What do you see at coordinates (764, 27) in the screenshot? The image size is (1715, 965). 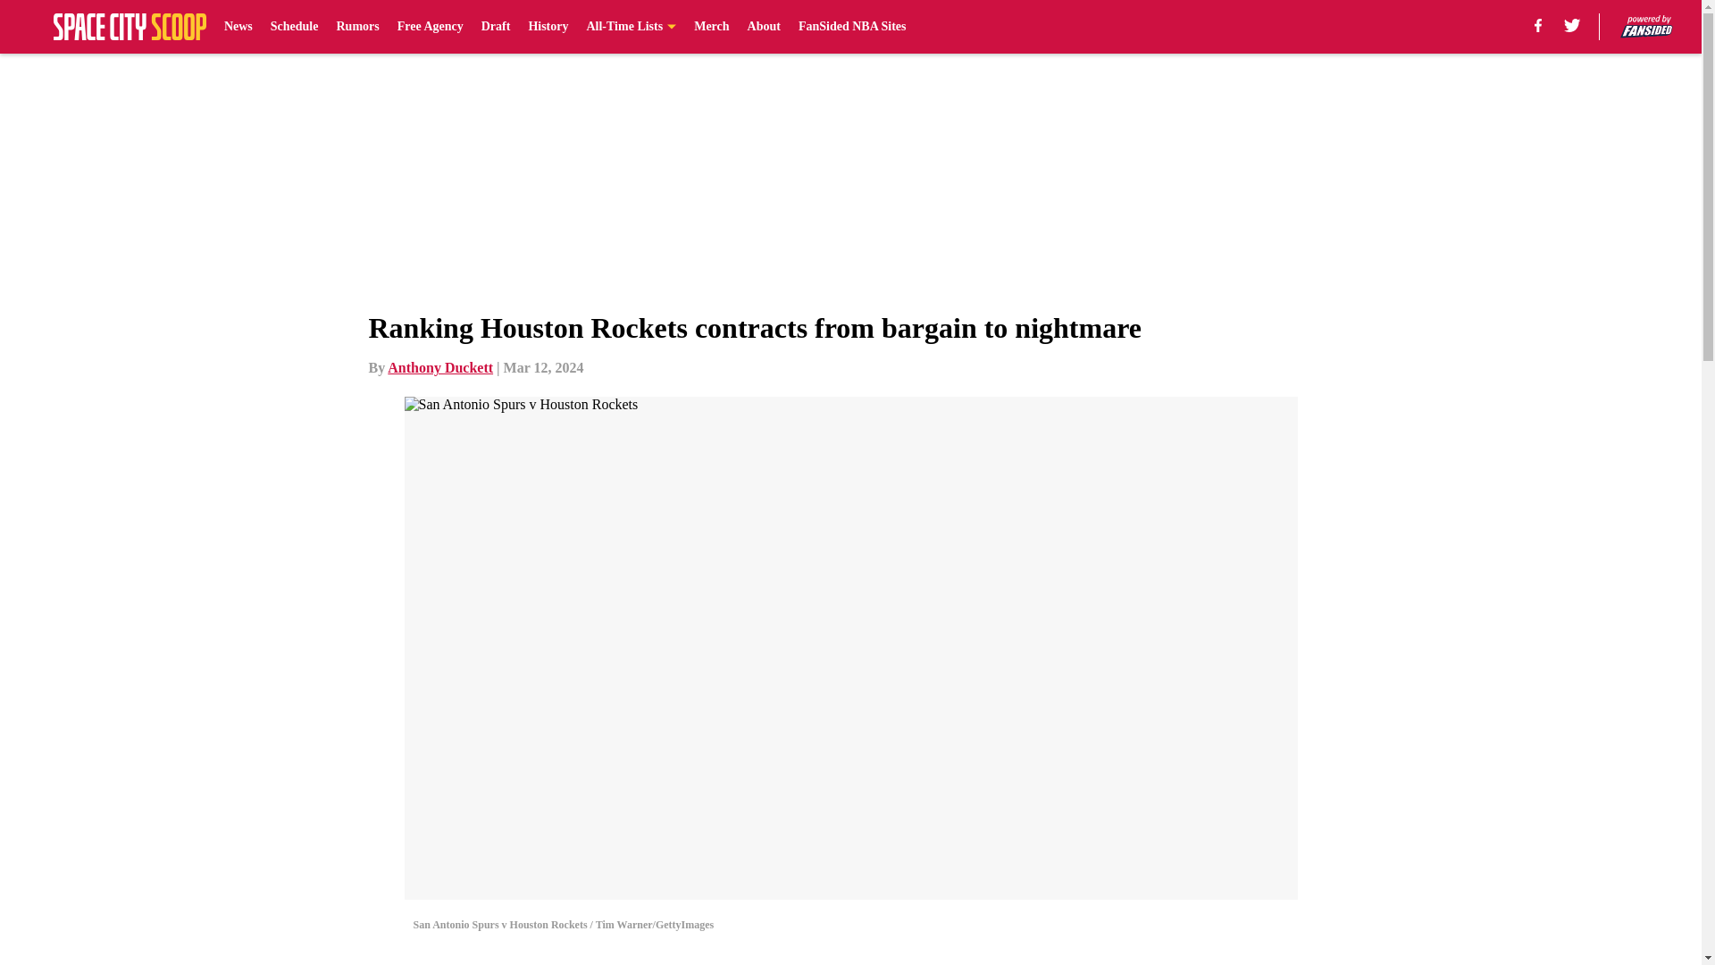 I see `About` at bounding box center [764, 27].